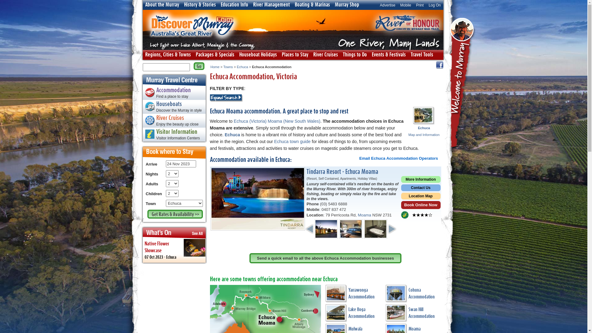 The width and height of the screenshot is (592, 333). Describe the element at coordinates (463, 84) in the screenshot. I see ` ` at that location.